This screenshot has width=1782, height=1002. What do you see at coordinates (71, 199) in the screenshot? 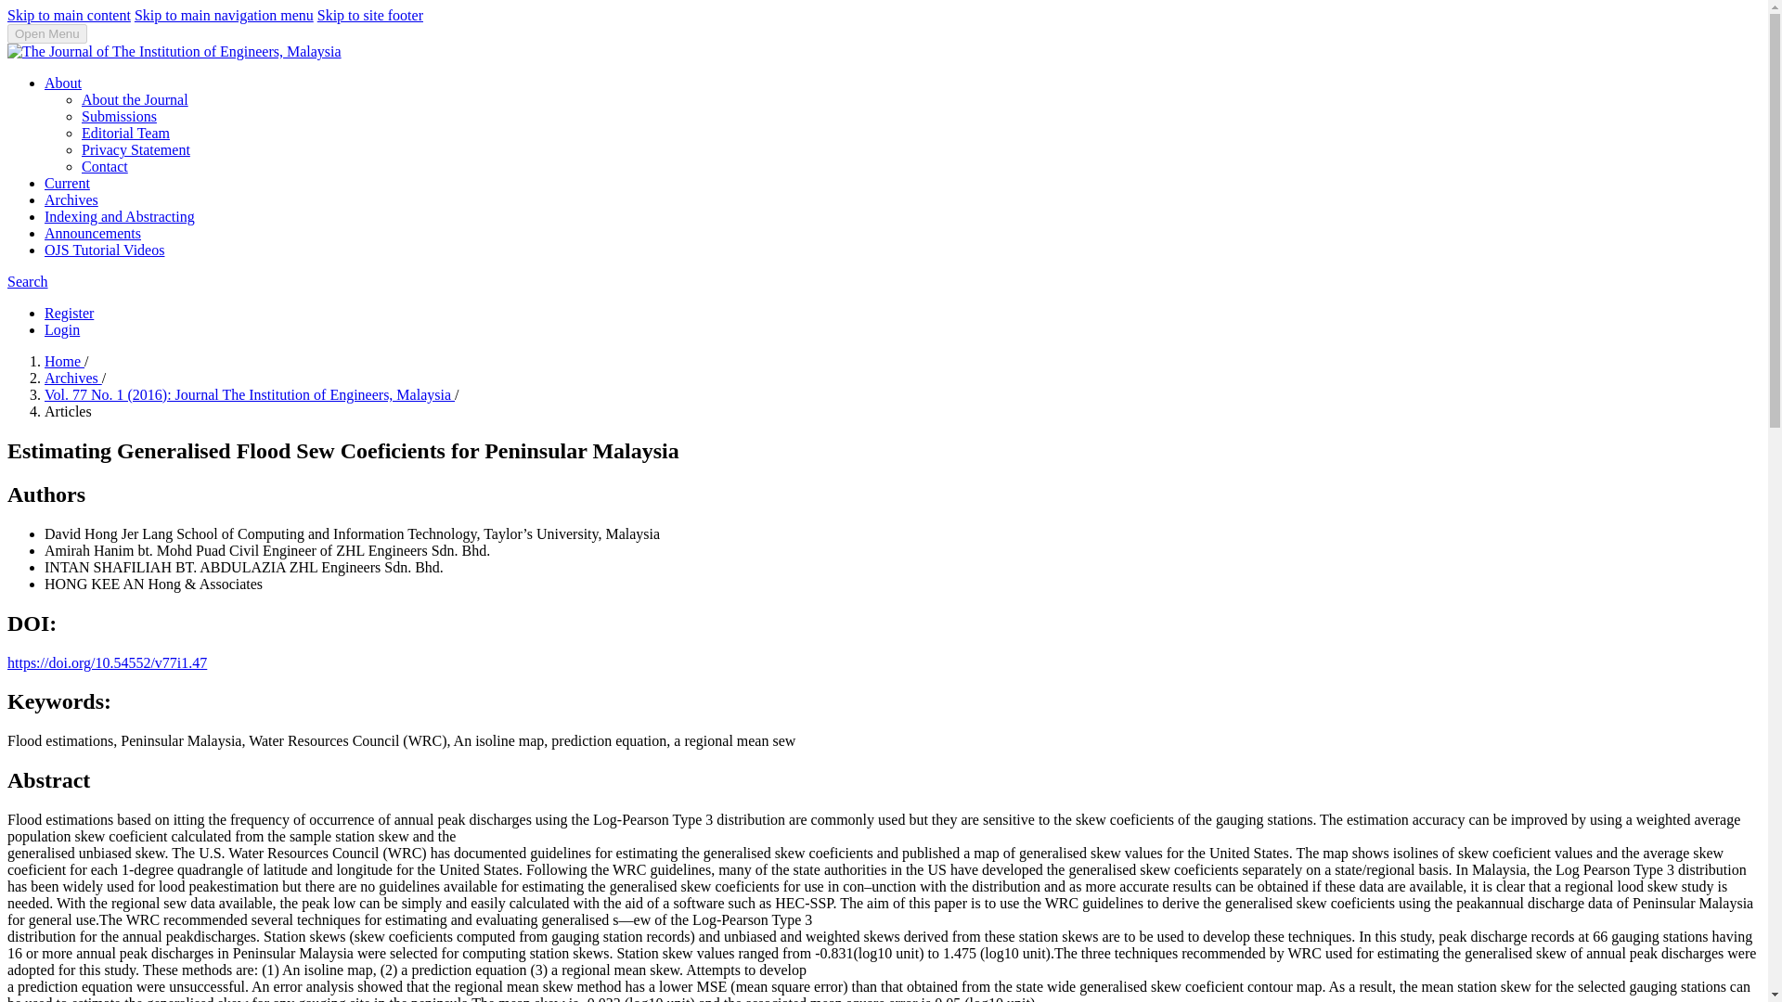
I see `Archives` at bounding box center [71, 199].